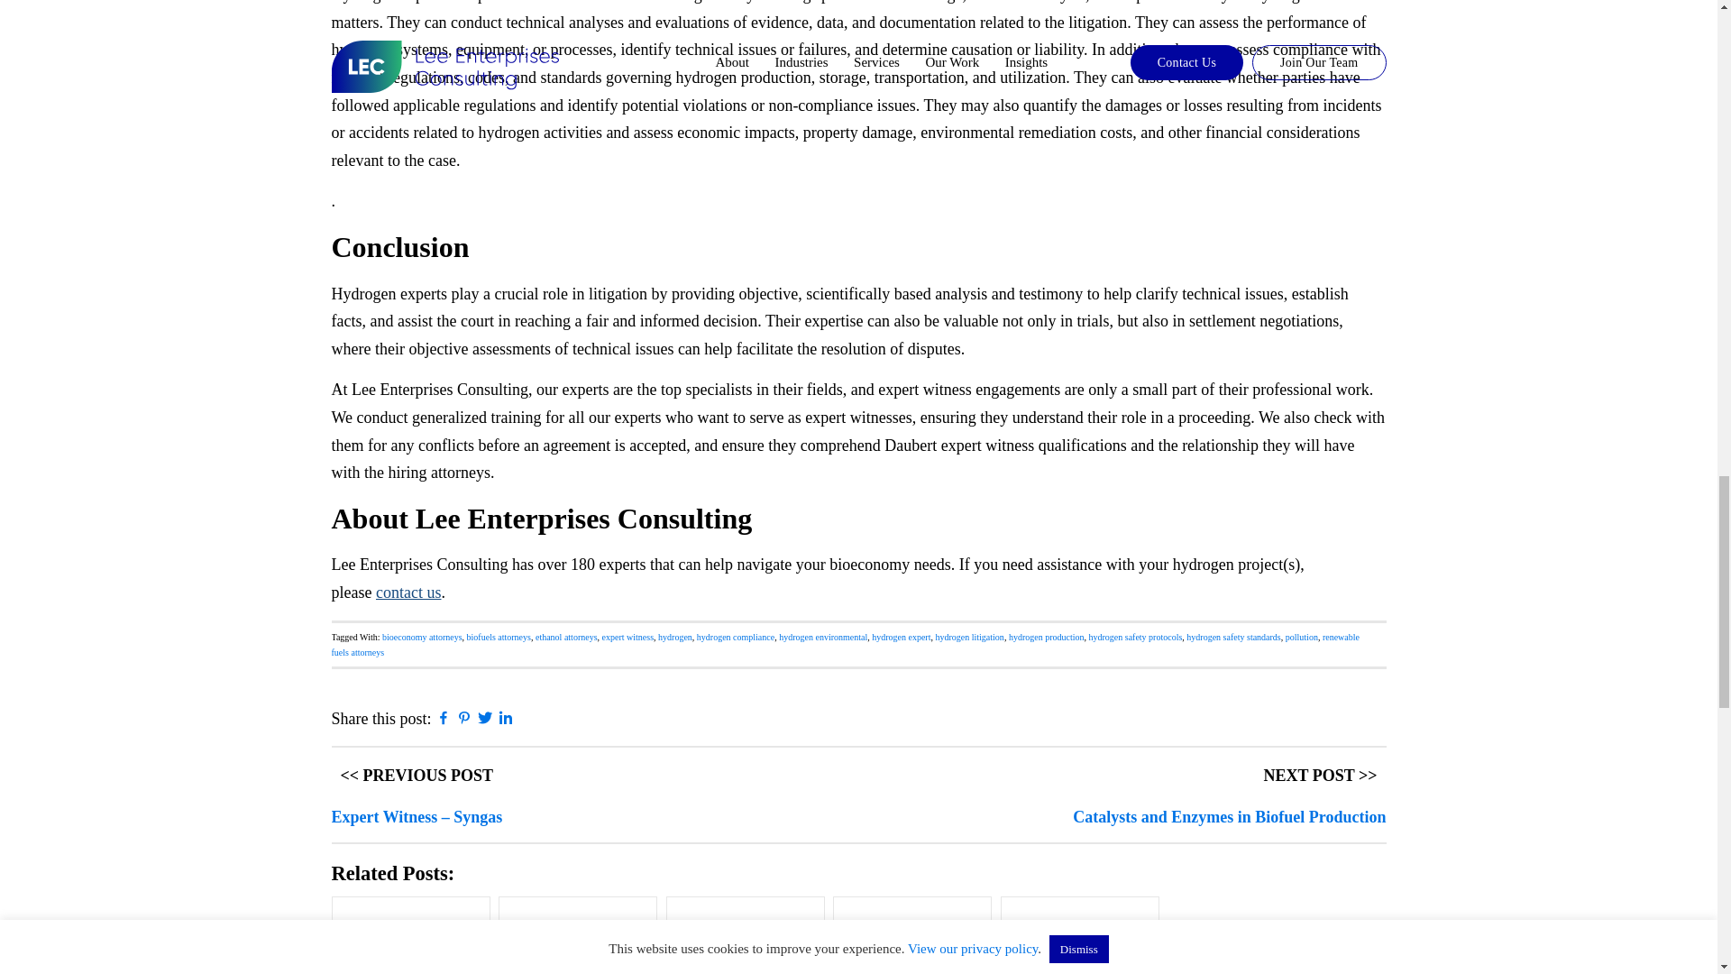 This screenshot has width=1731, height=974. What do you see at coordinates (577, 934) in the screenshot?
I see `Bioenergy:  An Overview` at bounding box center [577, 934].